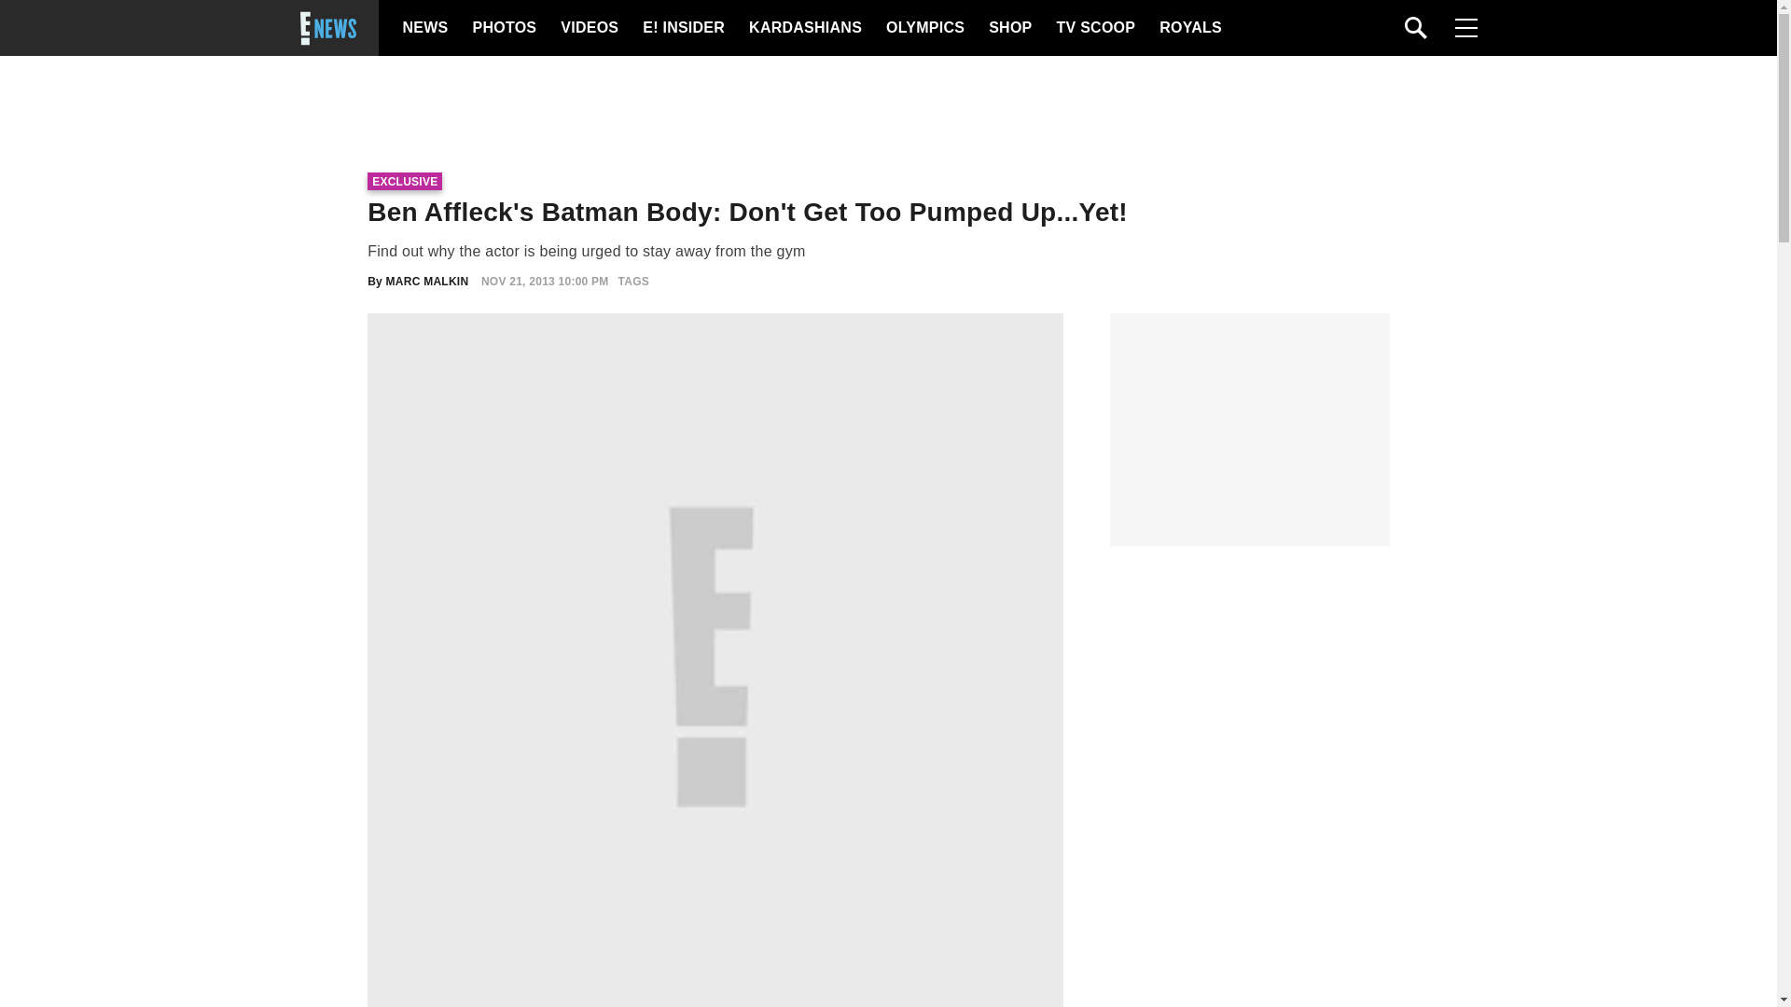 This screenshot has width=1791, height=1007. What do you see at coordinates (425, 28) in the screenshot?
I see `NEWS` at bounding box center [425, 28].